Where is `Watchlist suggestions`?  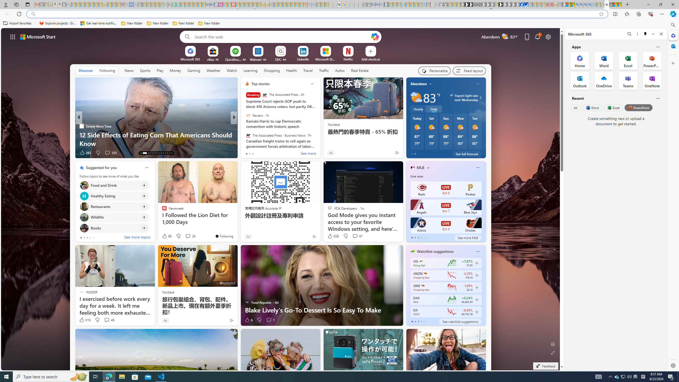 Watchlist suggestions is located at coordinates (435, 251).